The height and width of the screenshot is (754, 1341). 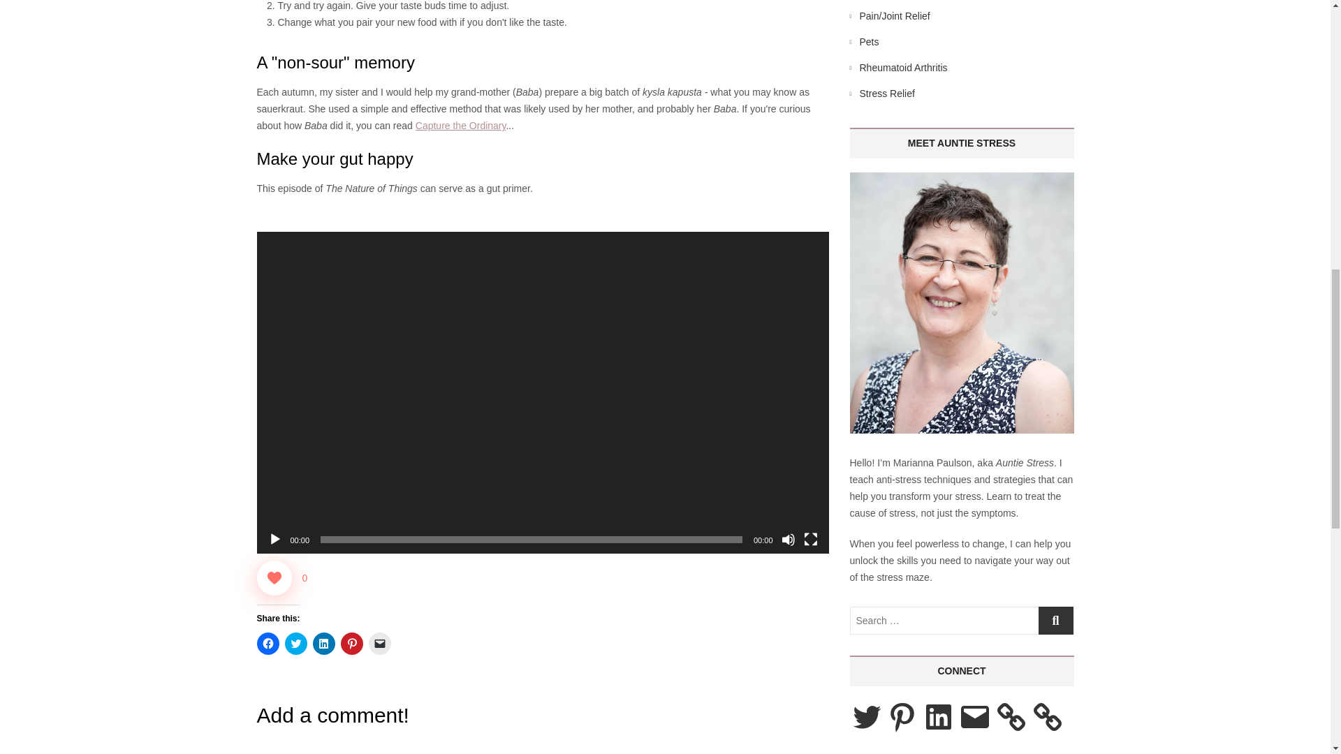 I want to click on Click to share on Pinterest, so click(x=352, y=644).